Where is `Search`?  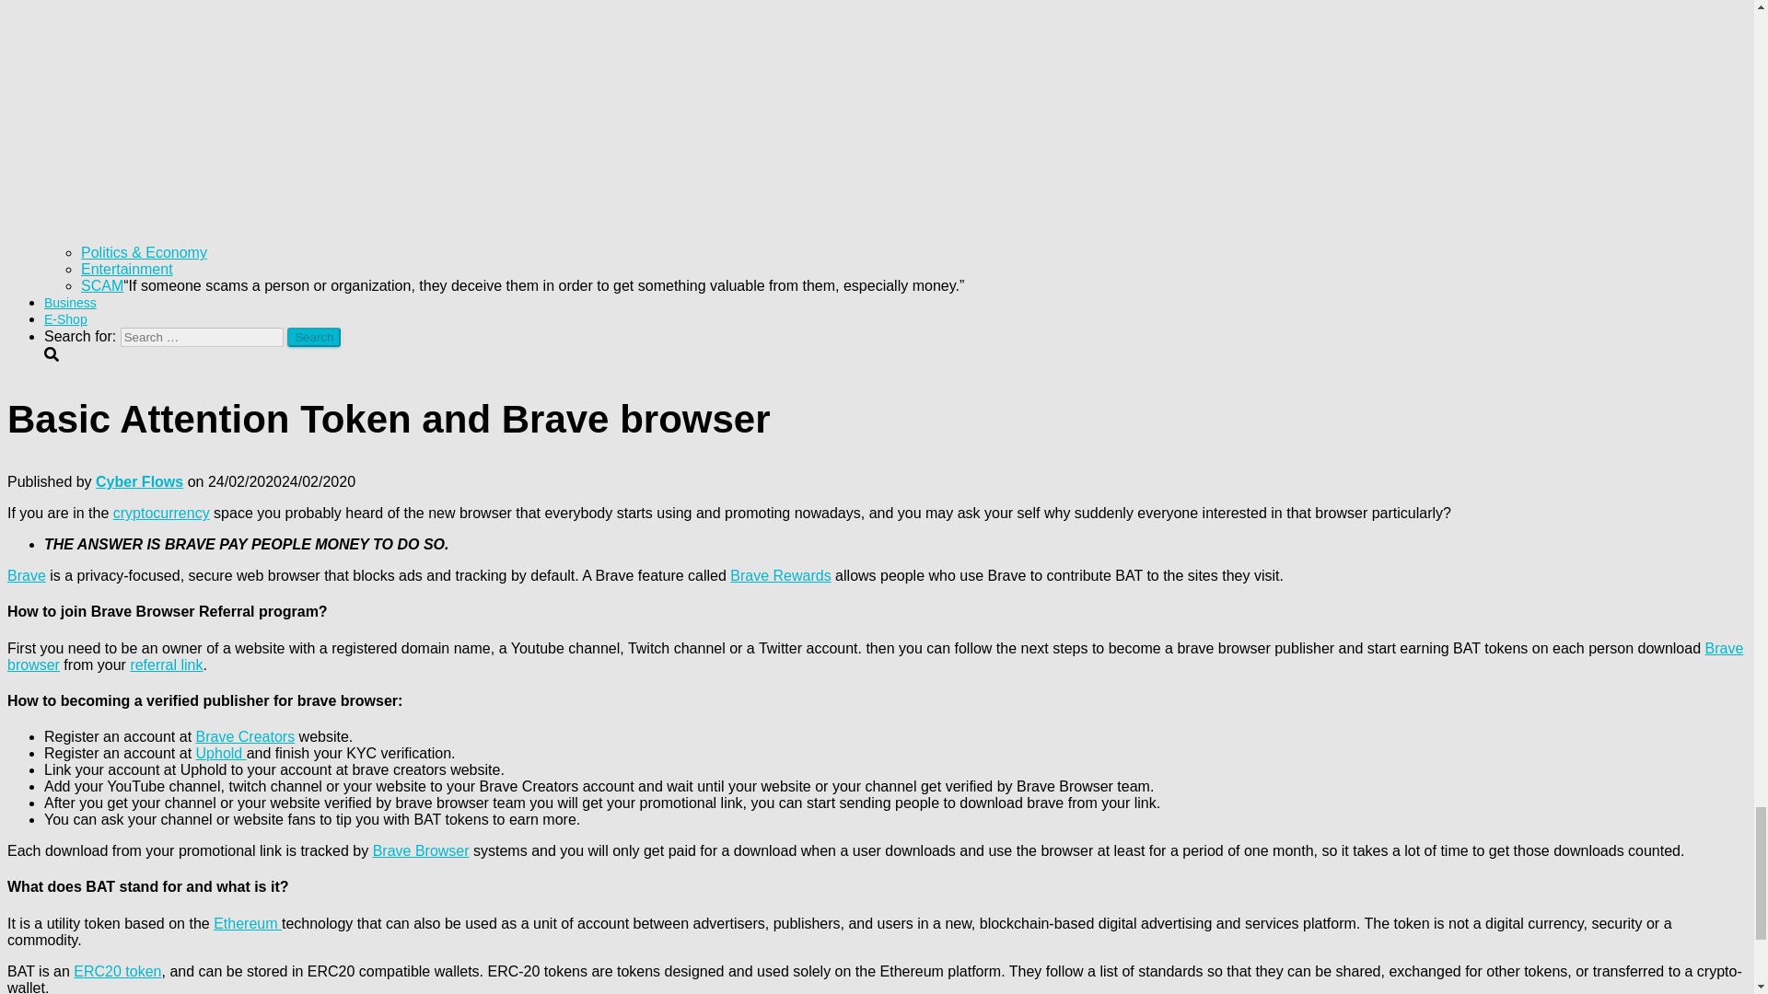 Search is located at coordinates (313, 337).